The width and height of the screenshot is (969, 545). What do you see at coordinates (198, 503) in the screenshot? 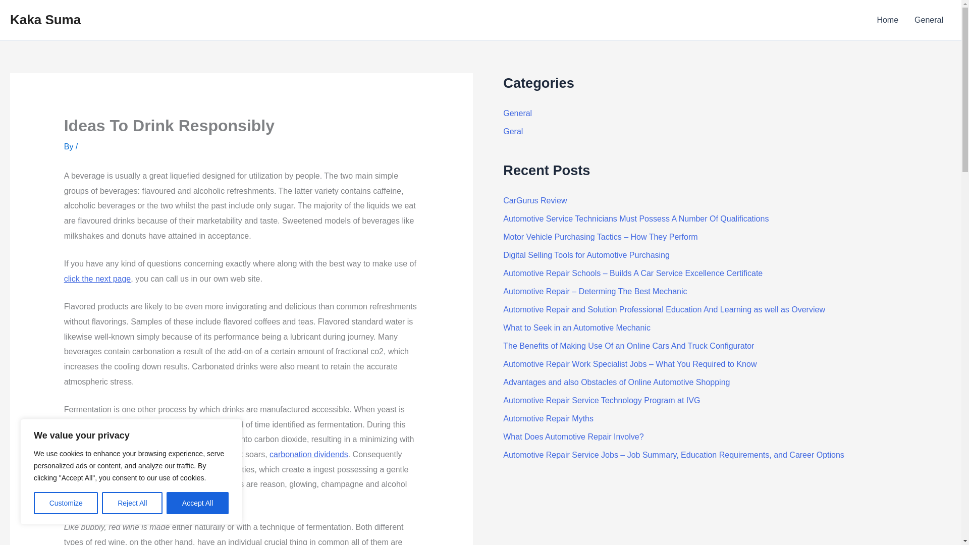
I see `Accept All` at bounding box center [198, 503].